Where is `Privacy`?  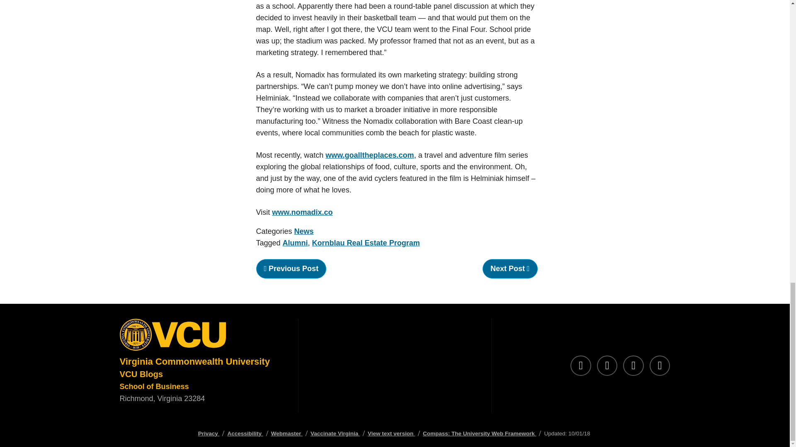 Privacy is located at coordinates (209, 434).